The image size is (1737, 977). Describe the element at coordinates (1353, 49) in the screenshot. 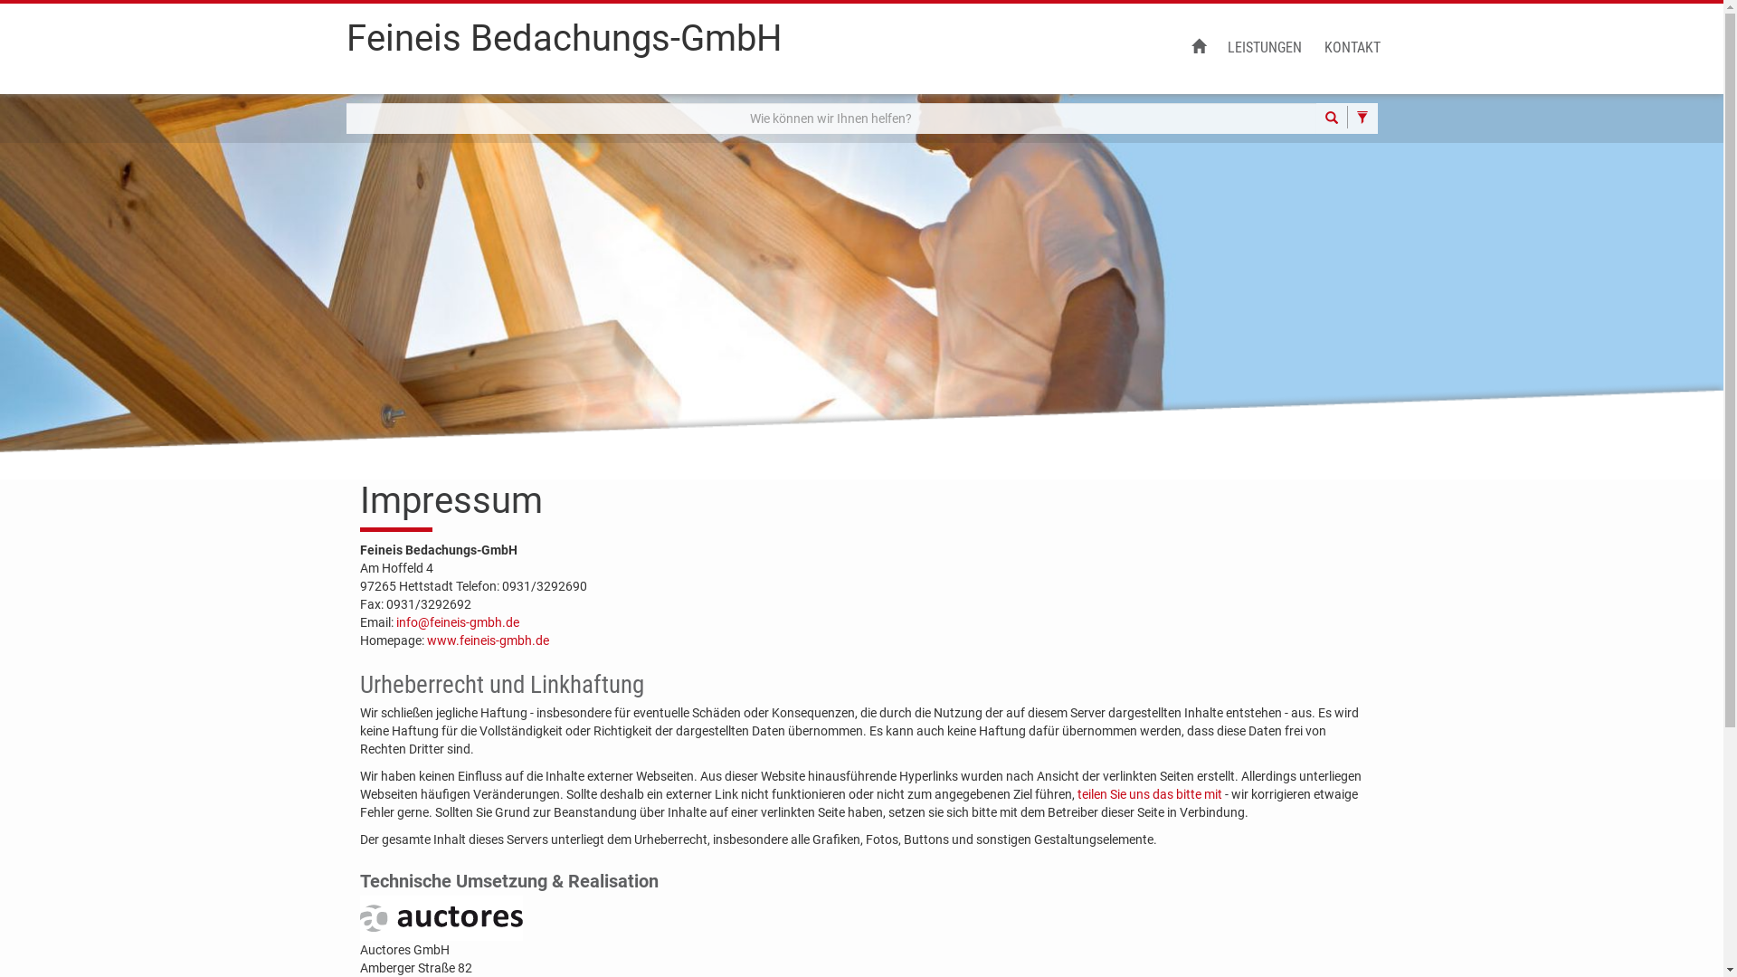

I see `KONTAKT` at that location.